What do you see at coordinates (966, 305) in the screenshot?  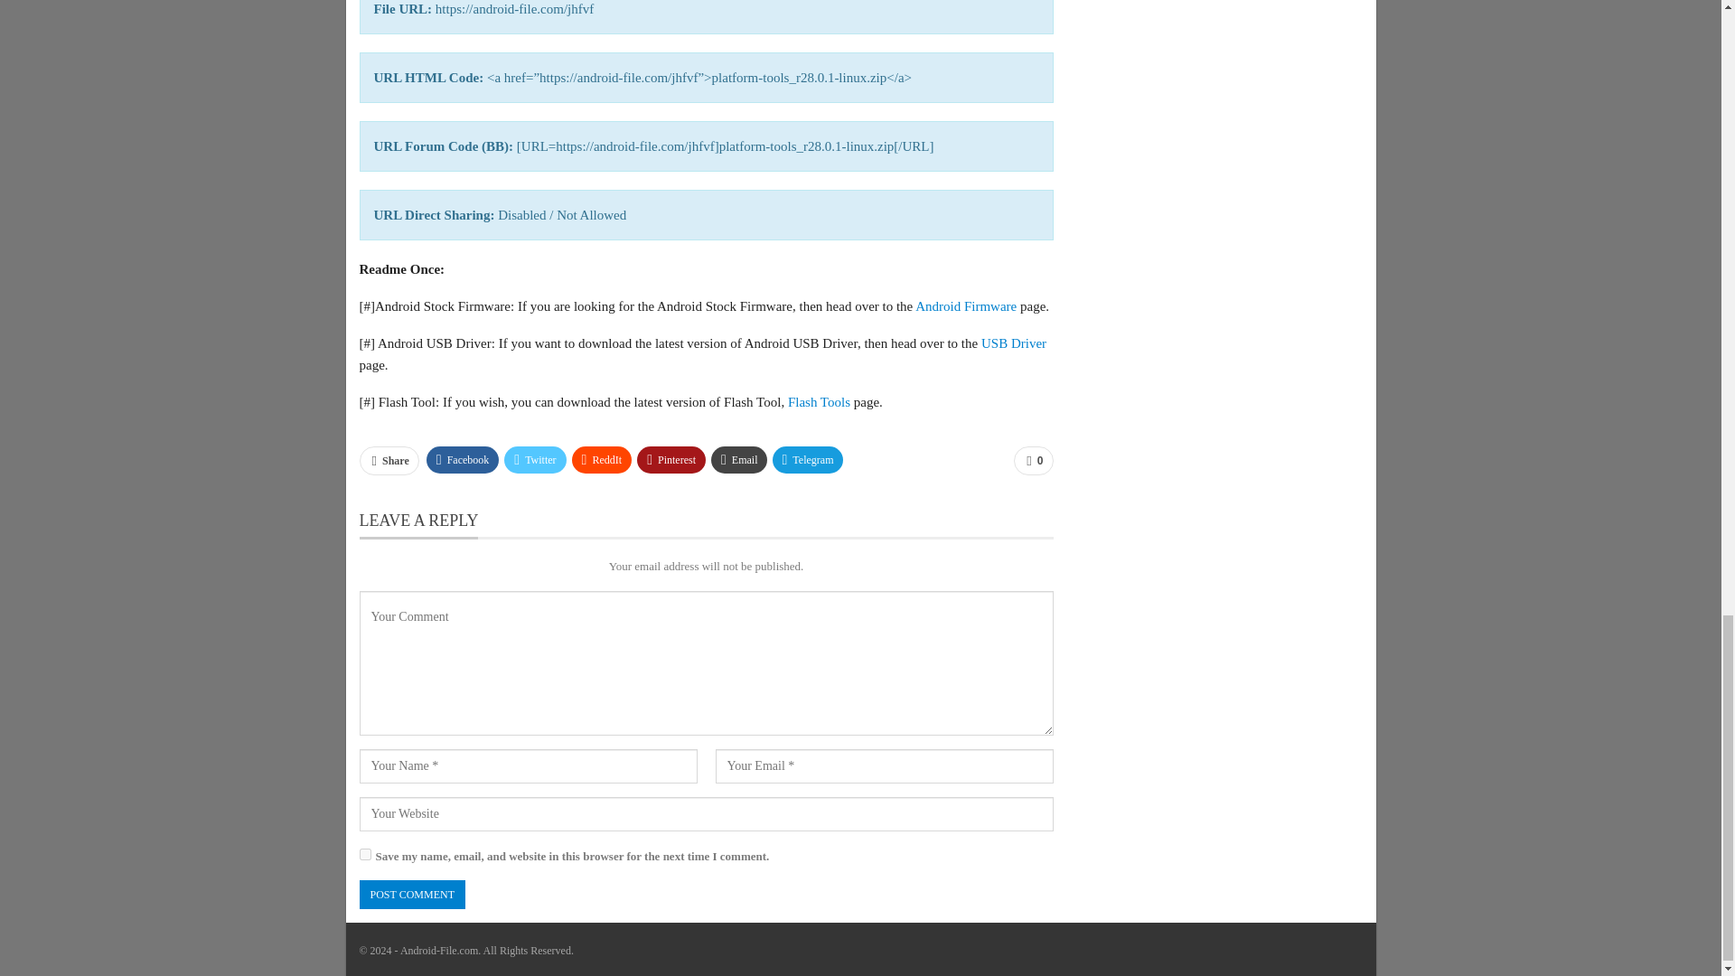 I see `Android Firmware` at bounding box center [966, 305].